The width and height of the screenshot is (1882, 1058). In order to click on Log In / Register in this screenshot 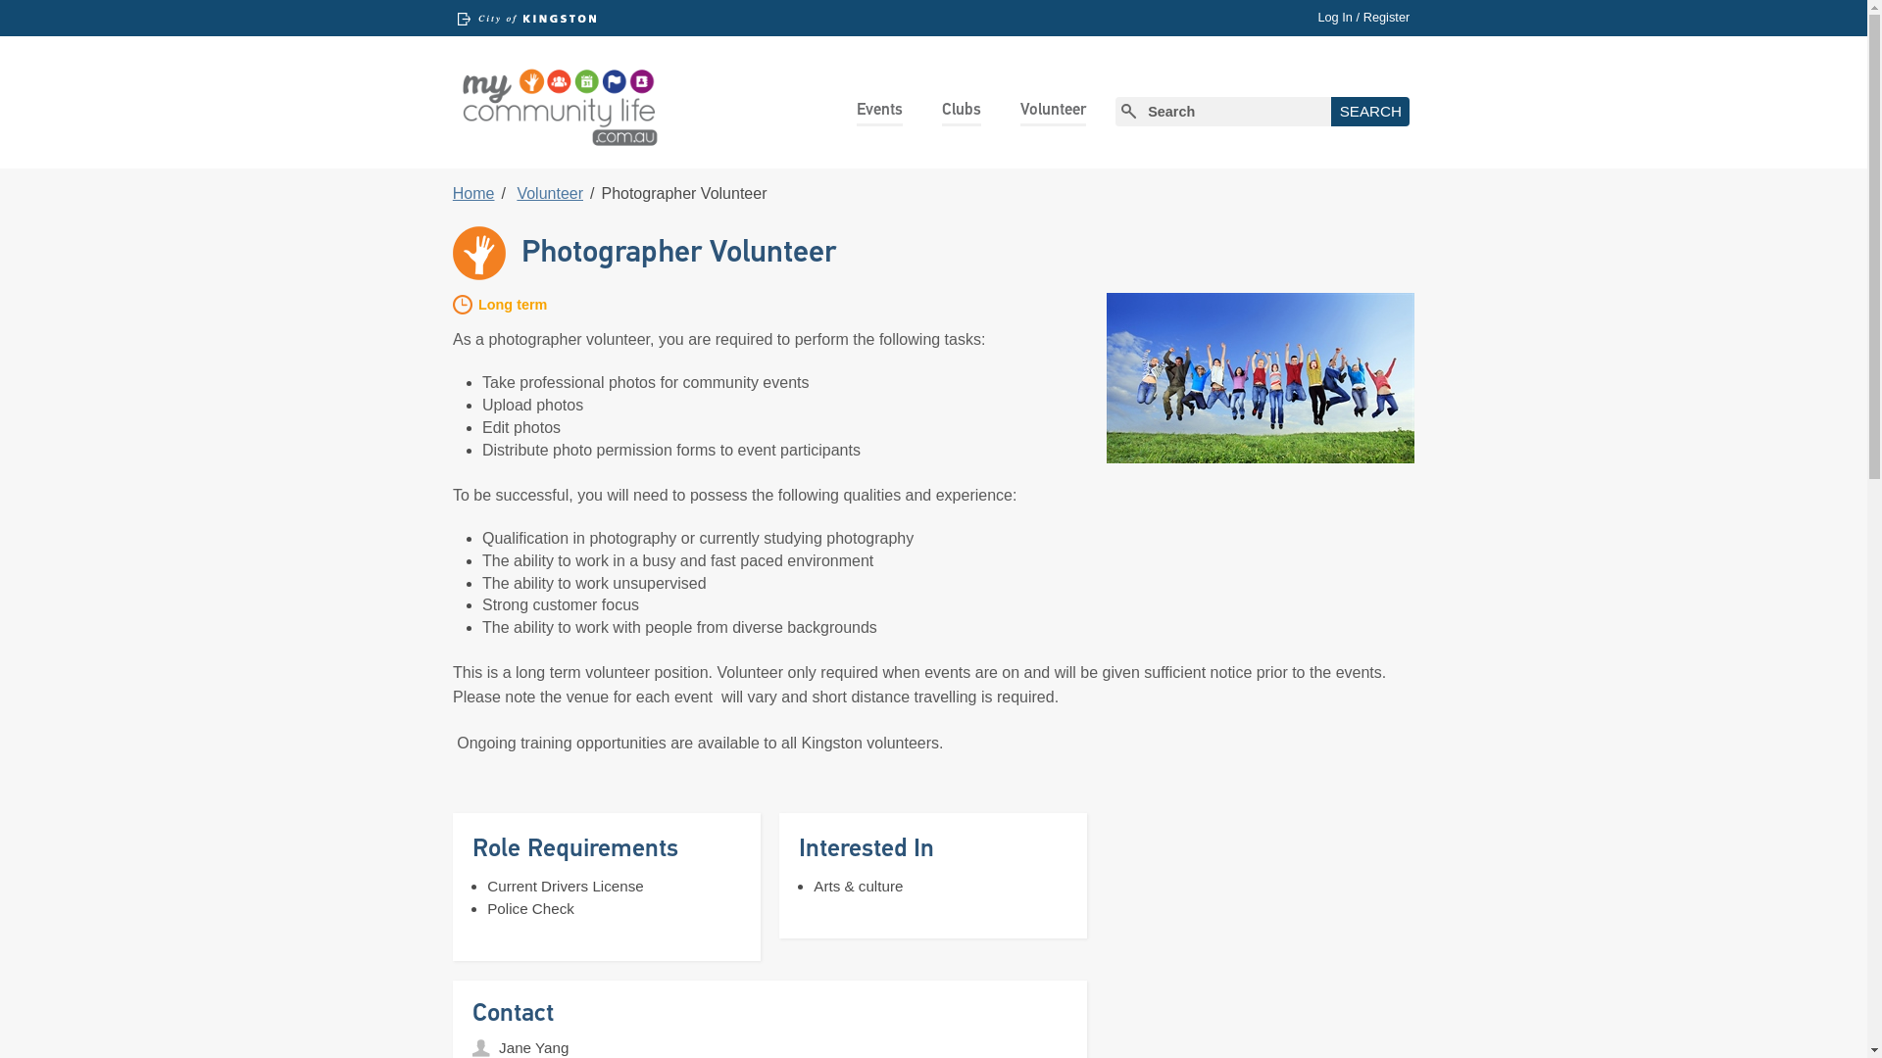, I will do `click(1363, 17)`.